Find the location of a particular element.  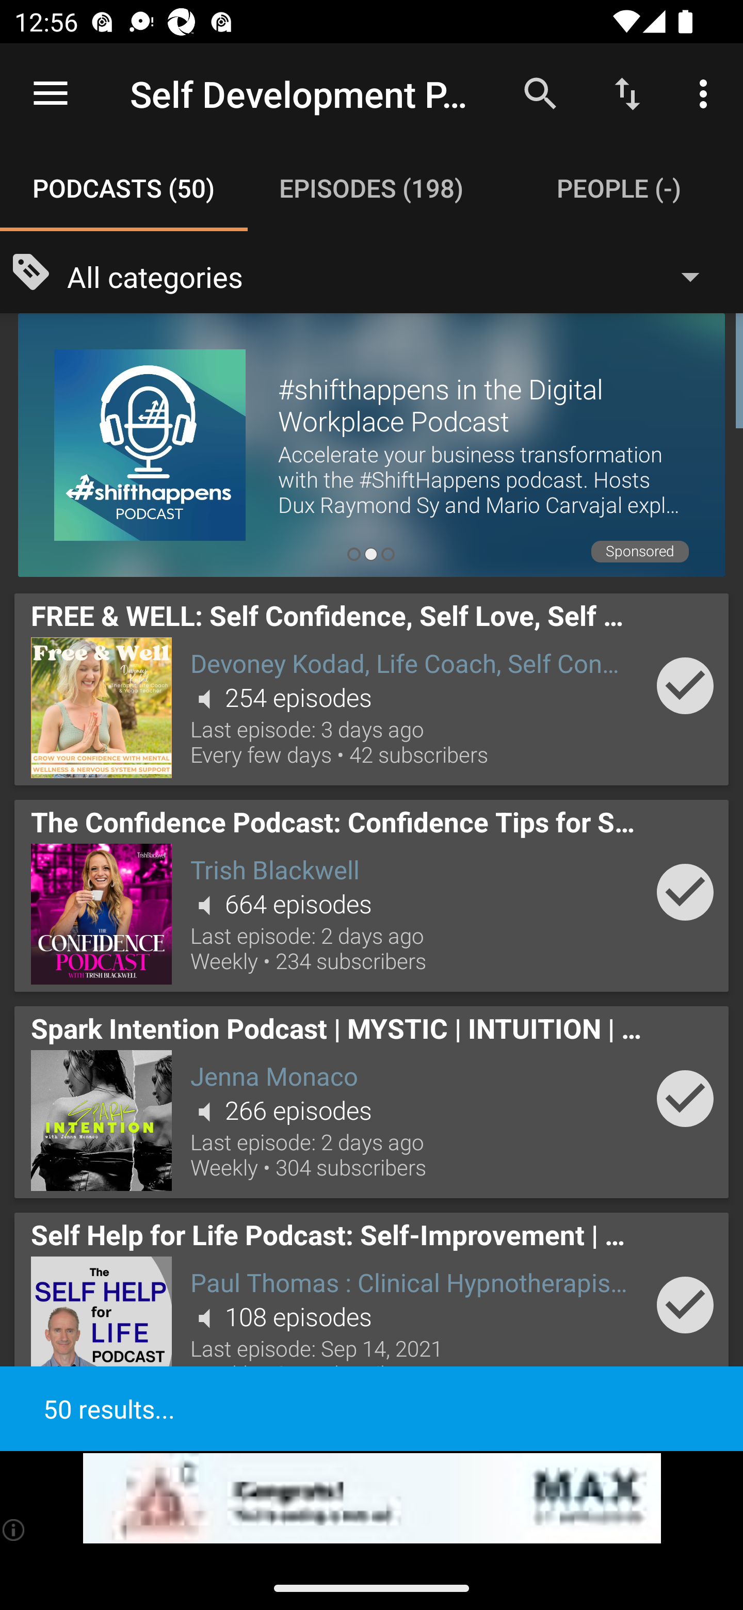

Episodes (198) EPISODES (198) is located at coordinates (372, 188).